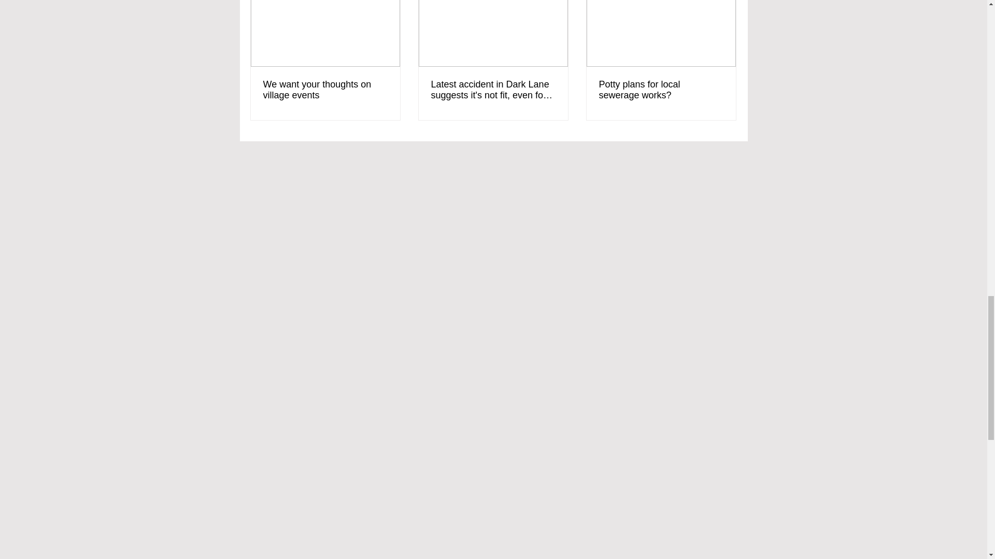 Image resolution: width=995 pixels, height=559 pixels. I want to click on Potty plans for local sewerage works?, so click(661, 90).